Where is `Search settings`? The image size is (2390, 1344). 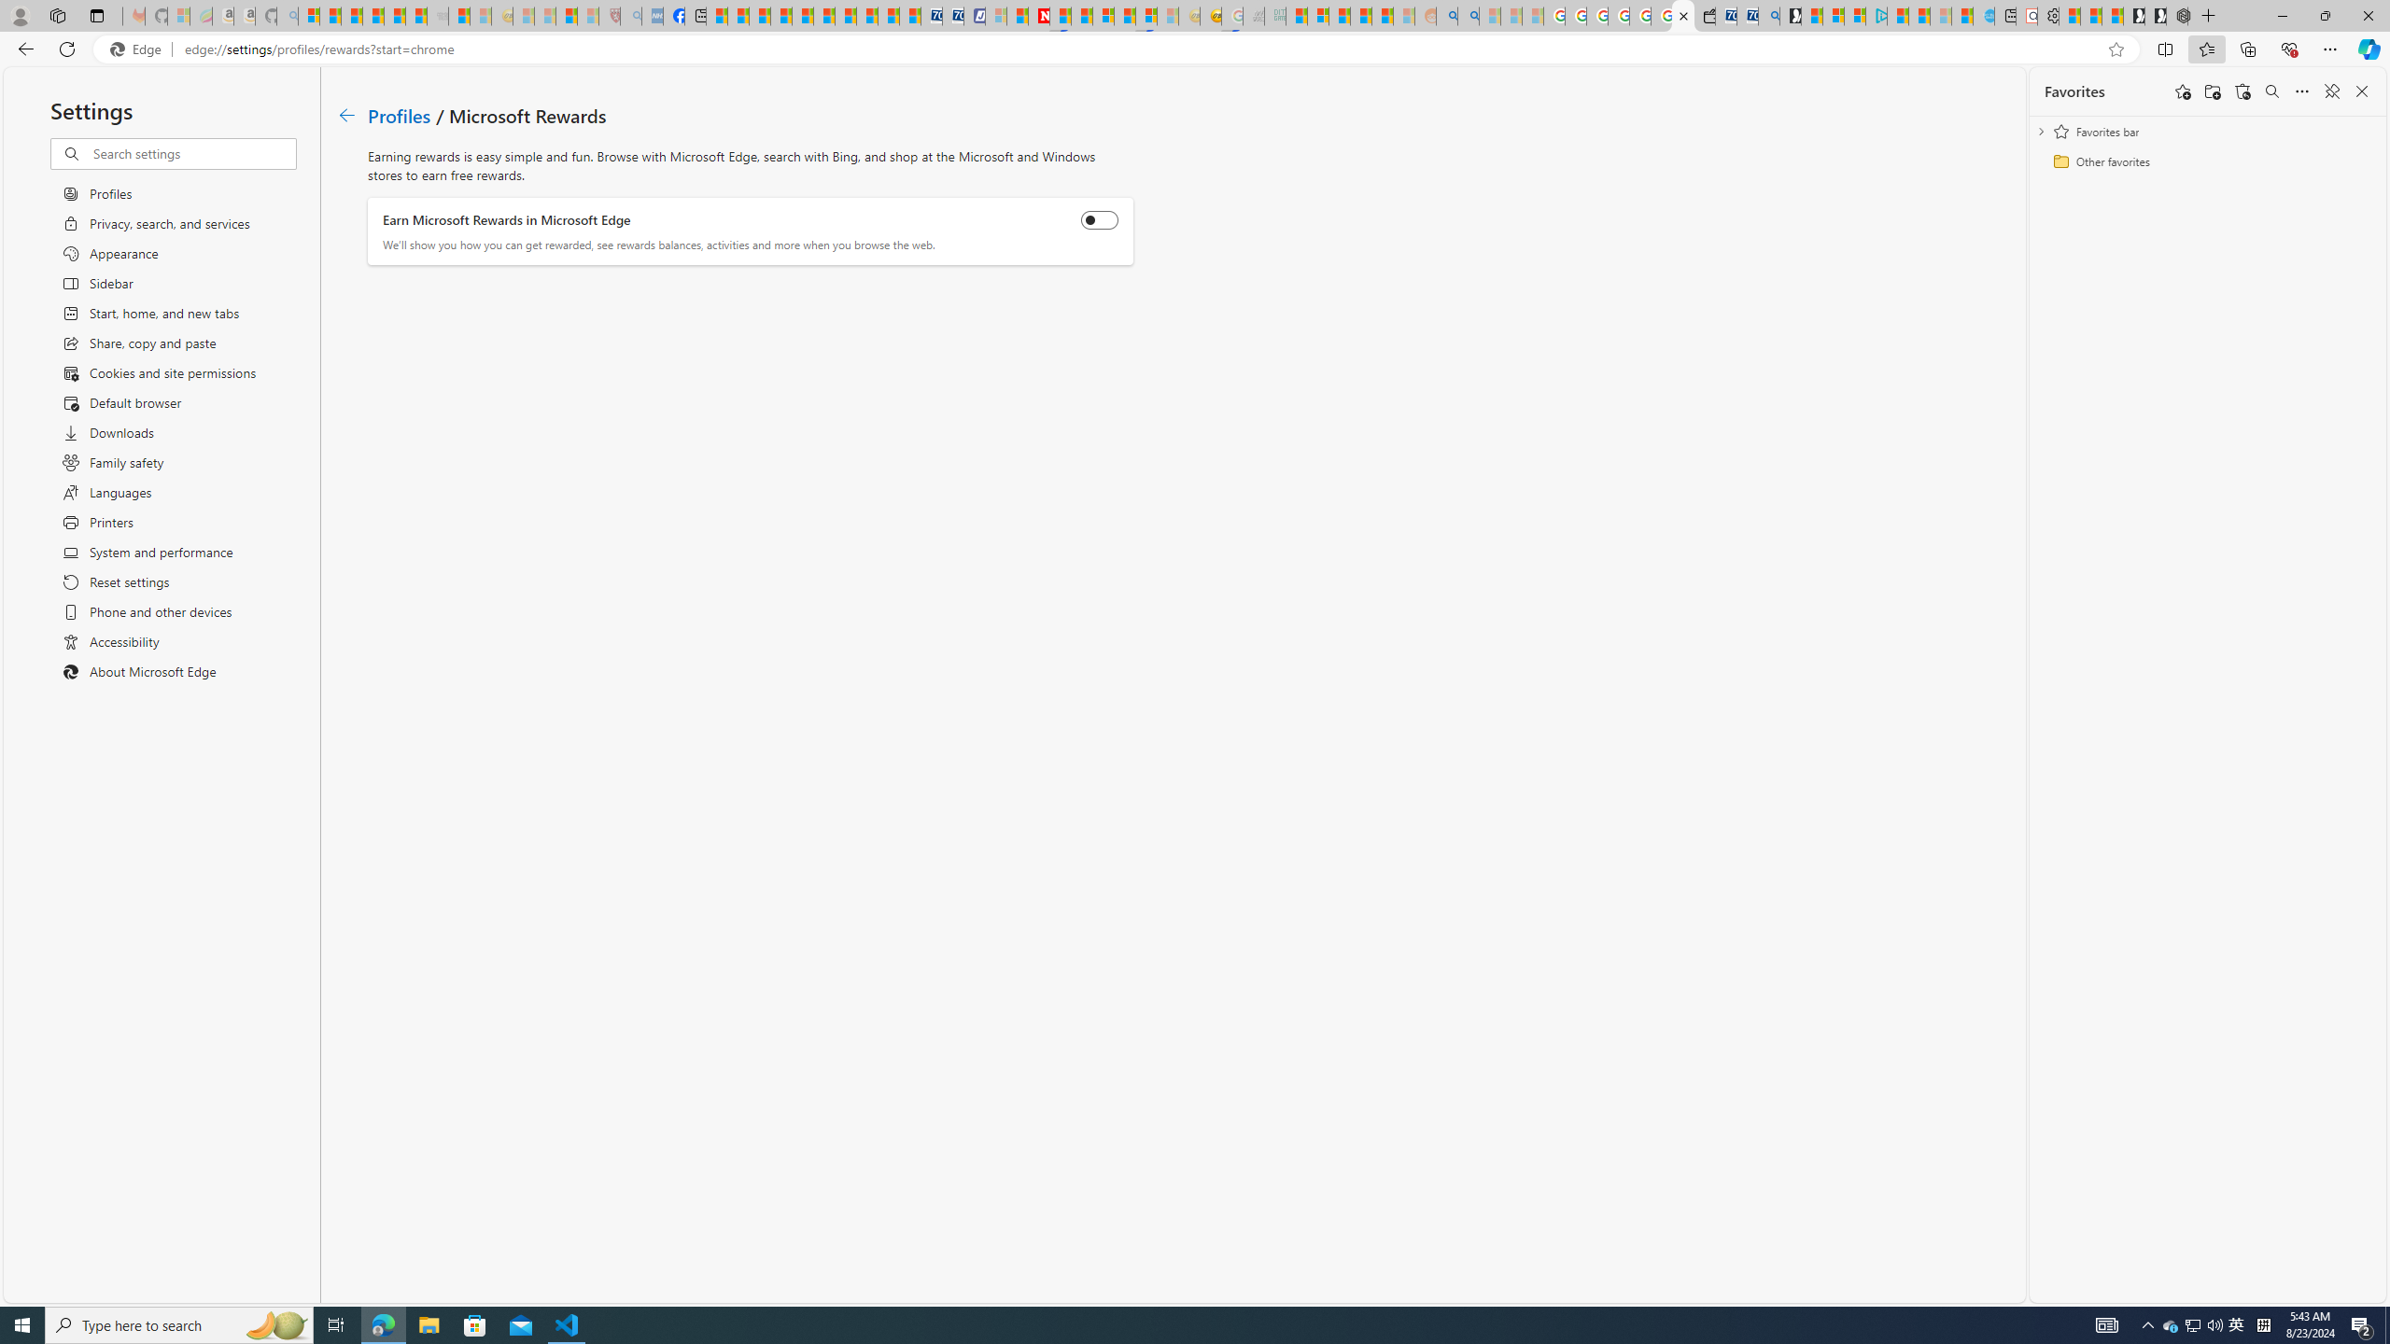 Search settings is located at coordinates (192, 153).